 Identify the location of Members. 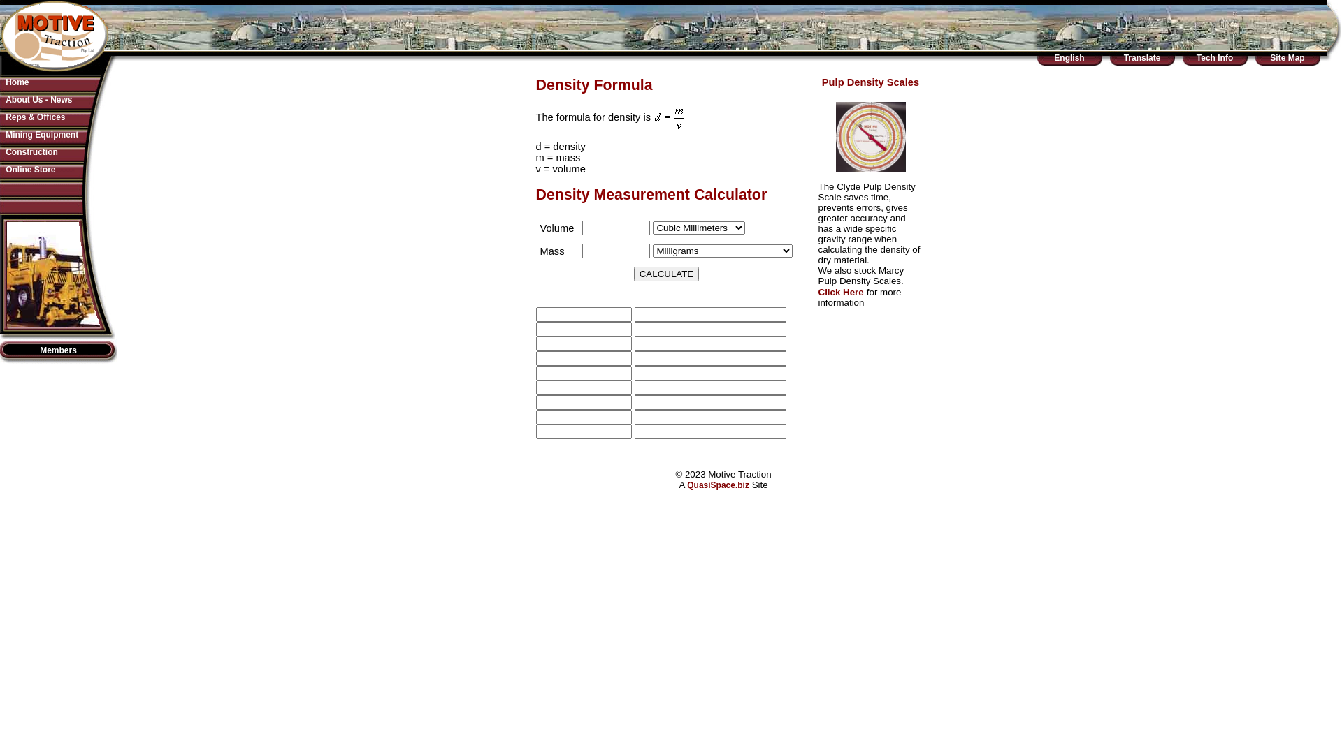
(59, 350).